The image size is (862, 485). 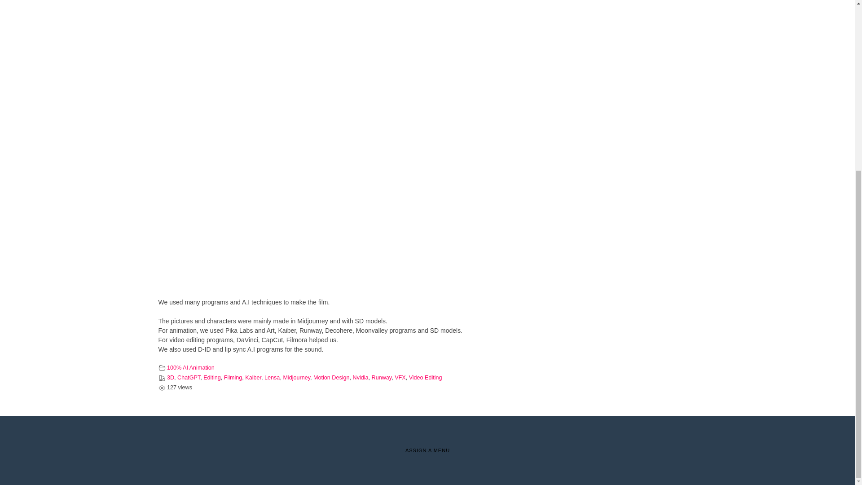 What do you see at coordinates (361, 377) in the screenshot?
I see `Nvidia` at bounding box center [361, 377].